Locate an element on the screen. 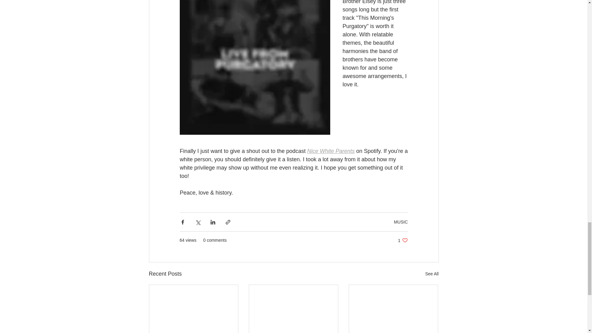  See All is located at coordinates (401, 222).